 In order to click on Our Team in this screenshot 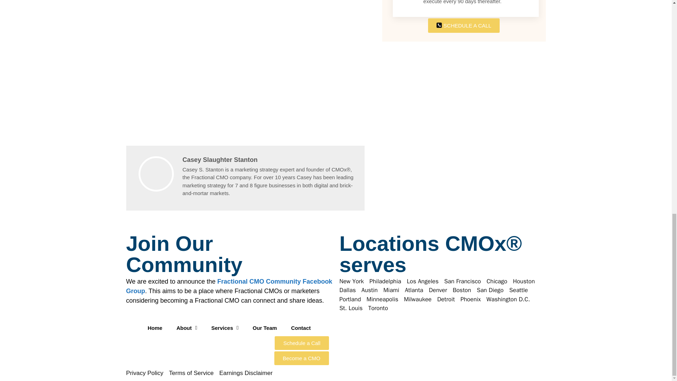, I will do `click(264, 328)`.